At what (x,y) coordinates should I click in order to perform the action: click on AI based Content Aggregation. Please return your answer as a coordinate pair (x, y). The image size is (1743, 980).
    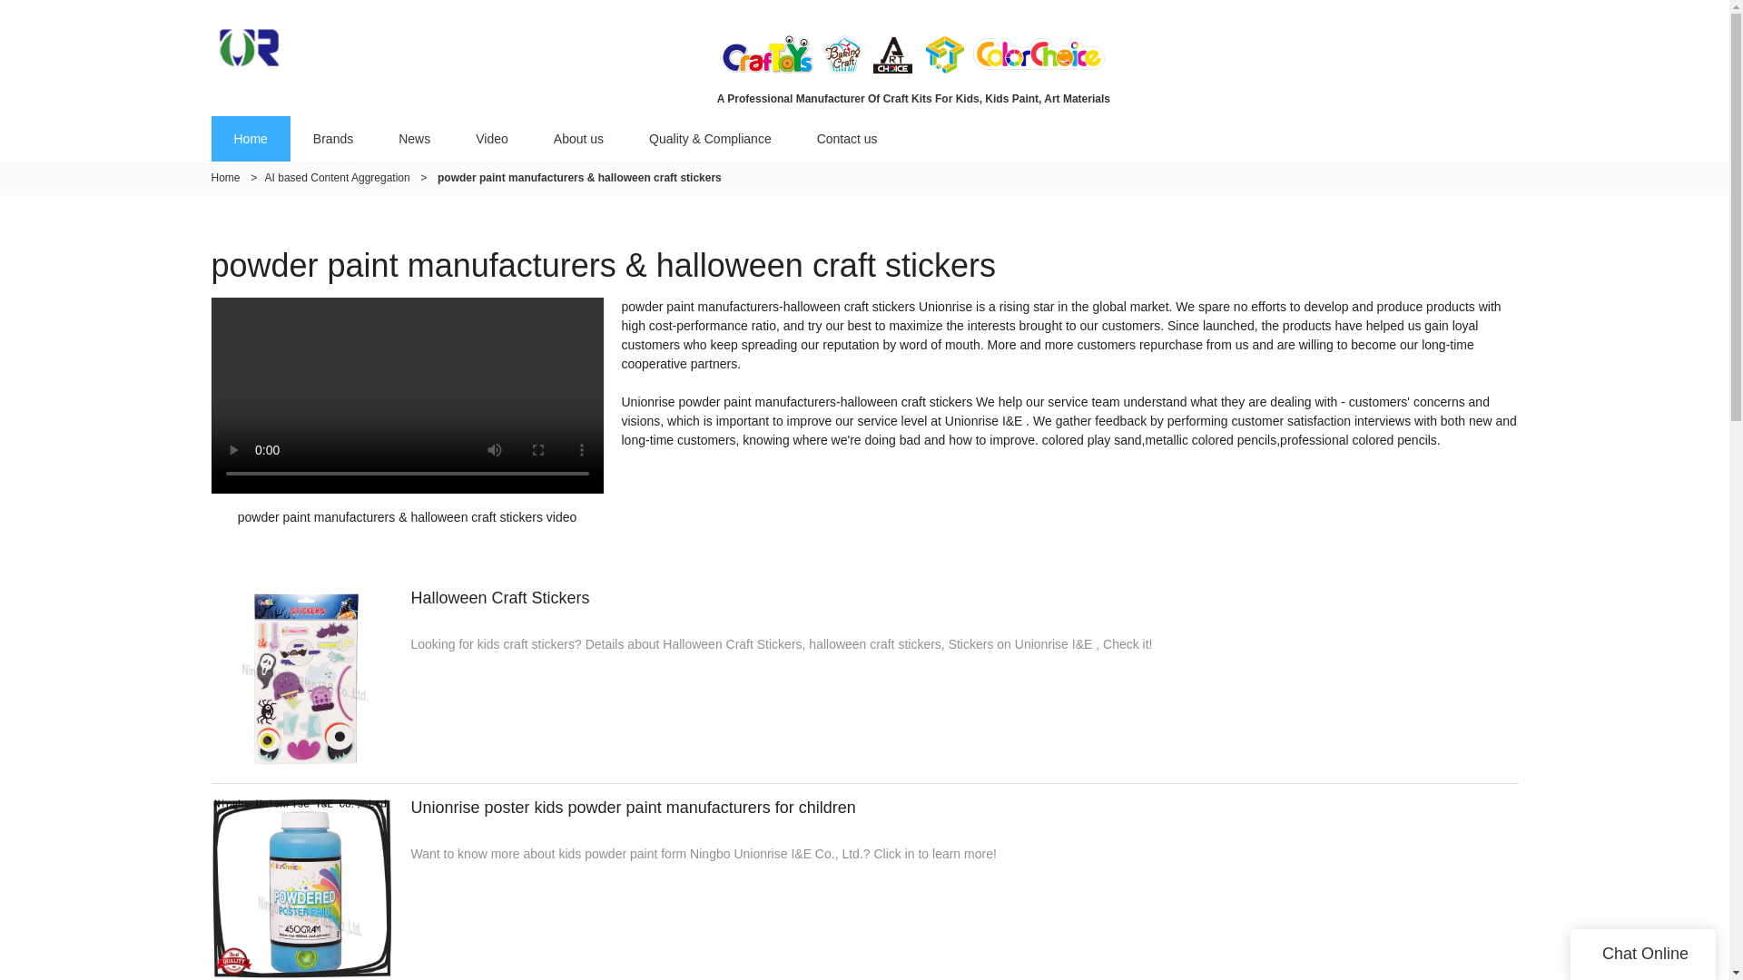
    Looking at the image, I should click on (337, 178).